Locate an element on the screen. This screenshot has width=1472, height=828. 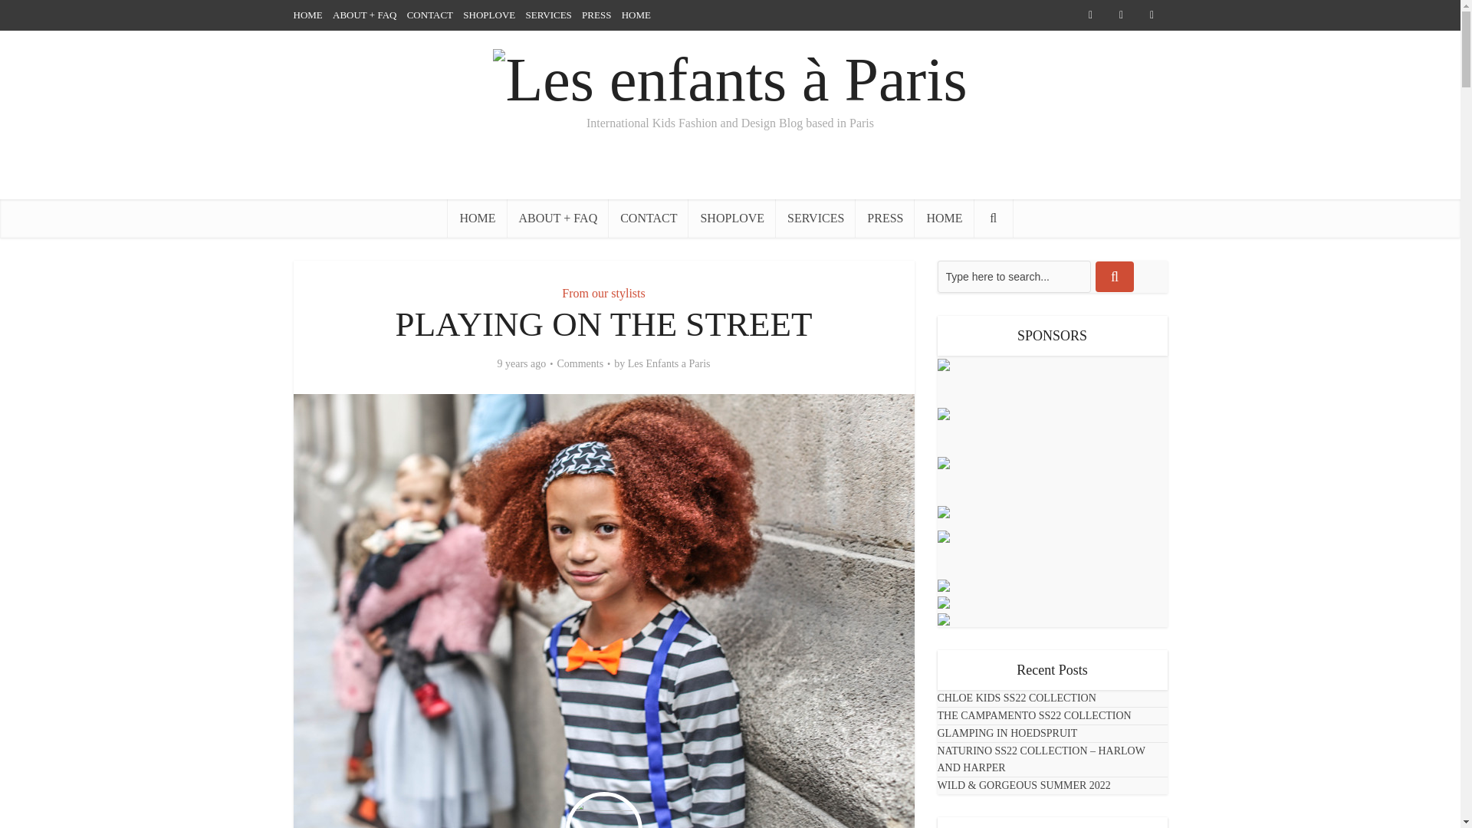
CONTACT is located at coordinates (649, 218).